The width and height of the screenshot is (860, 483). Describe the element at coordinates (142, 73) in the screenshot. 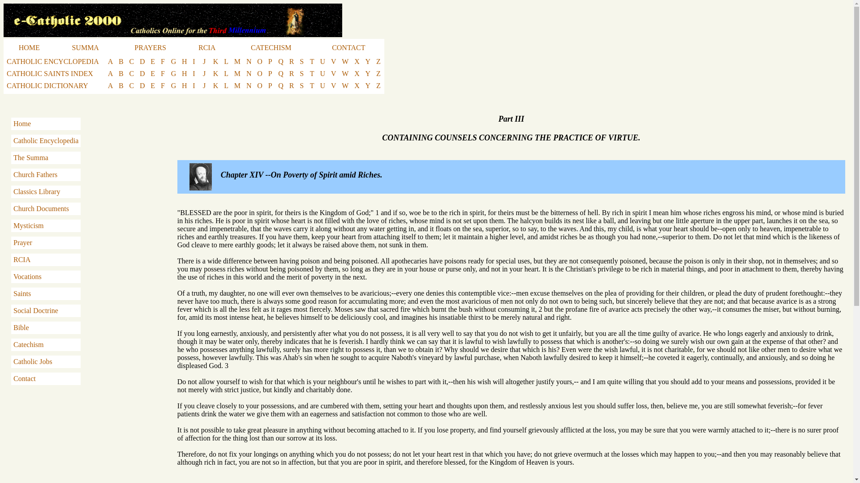

I see `D` at that location.